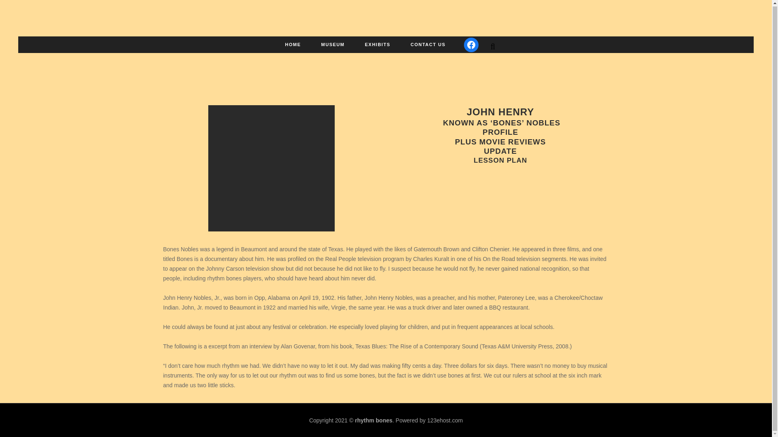  I want to click on HOME, so click(293, 45).